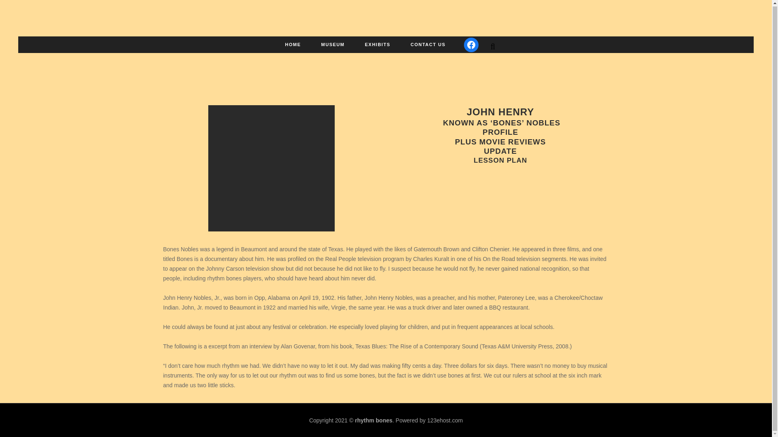  I want to click on HOME, so click(293, 45).